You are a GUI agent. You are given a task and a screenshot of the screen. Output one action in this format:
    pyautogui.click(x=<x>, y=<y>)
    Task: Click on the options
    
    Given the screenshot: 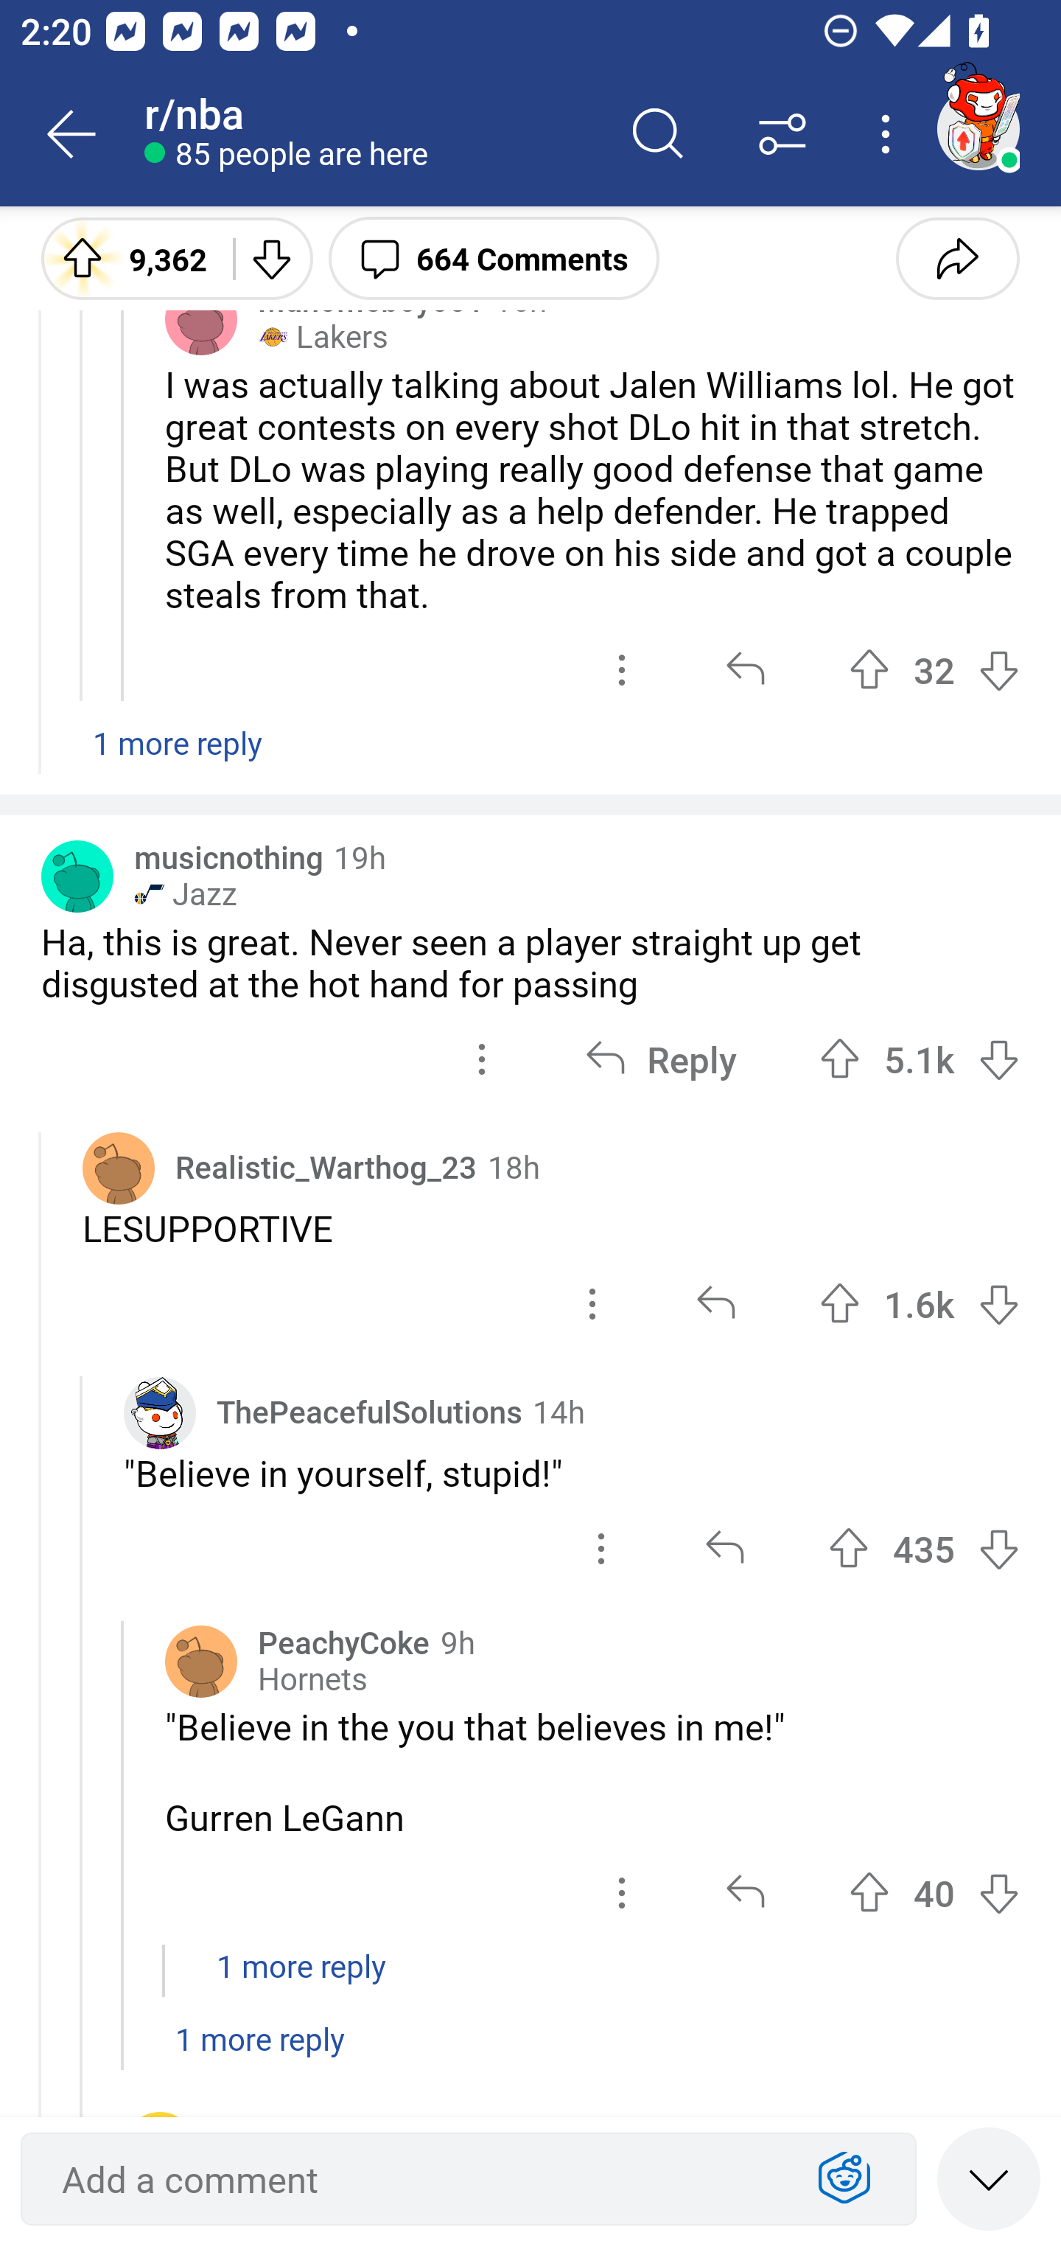 What is the action you would take?
    pyautogui.click(x=622, y=1893)
    